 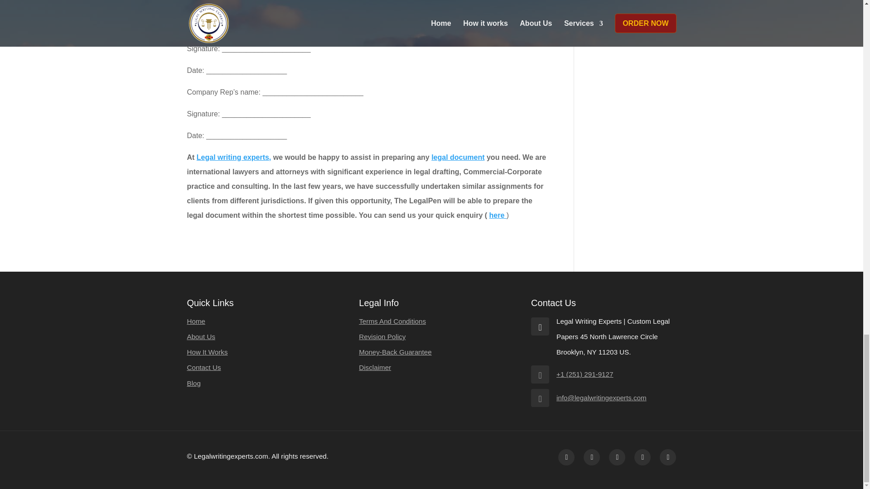 What do you see at coordinates (233, 158) in the screenshot?
I see `Legal writing experts,` at bounding box center [233, 158].